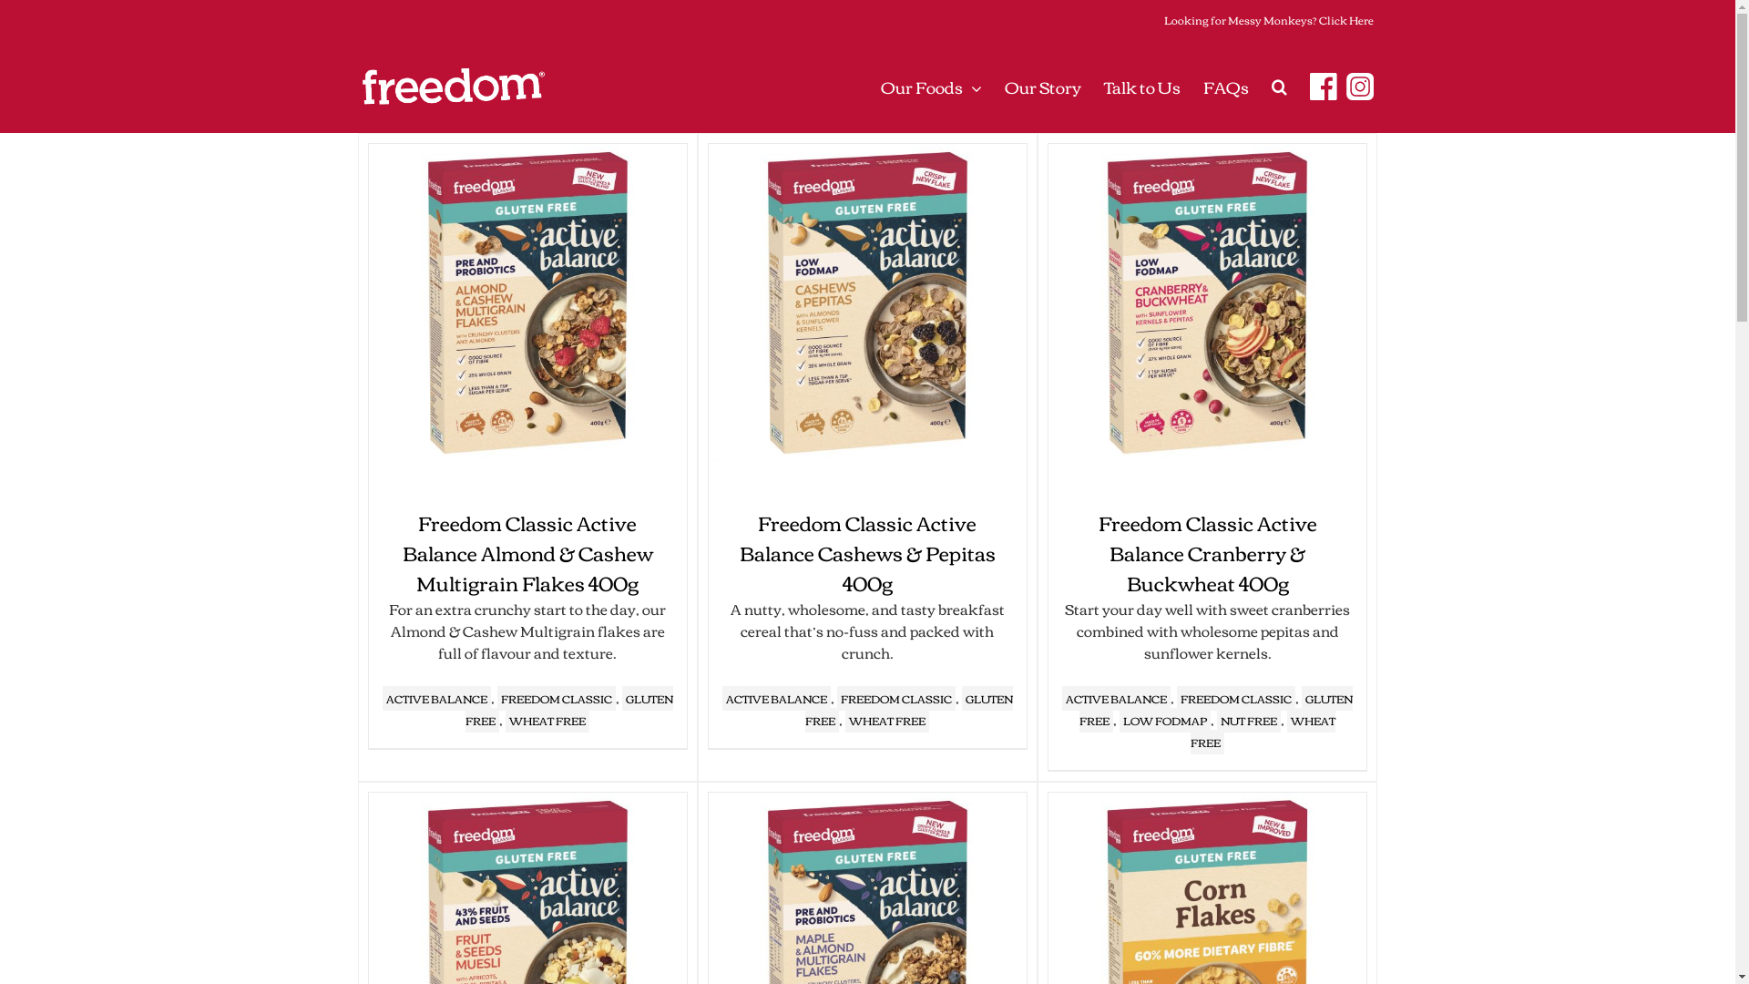 The image size is (1749, 984). What do you see at coordinates (1216, 709) in the screenshot?
I see `GLUTEN FREE` at bounding box center [1216, 709].